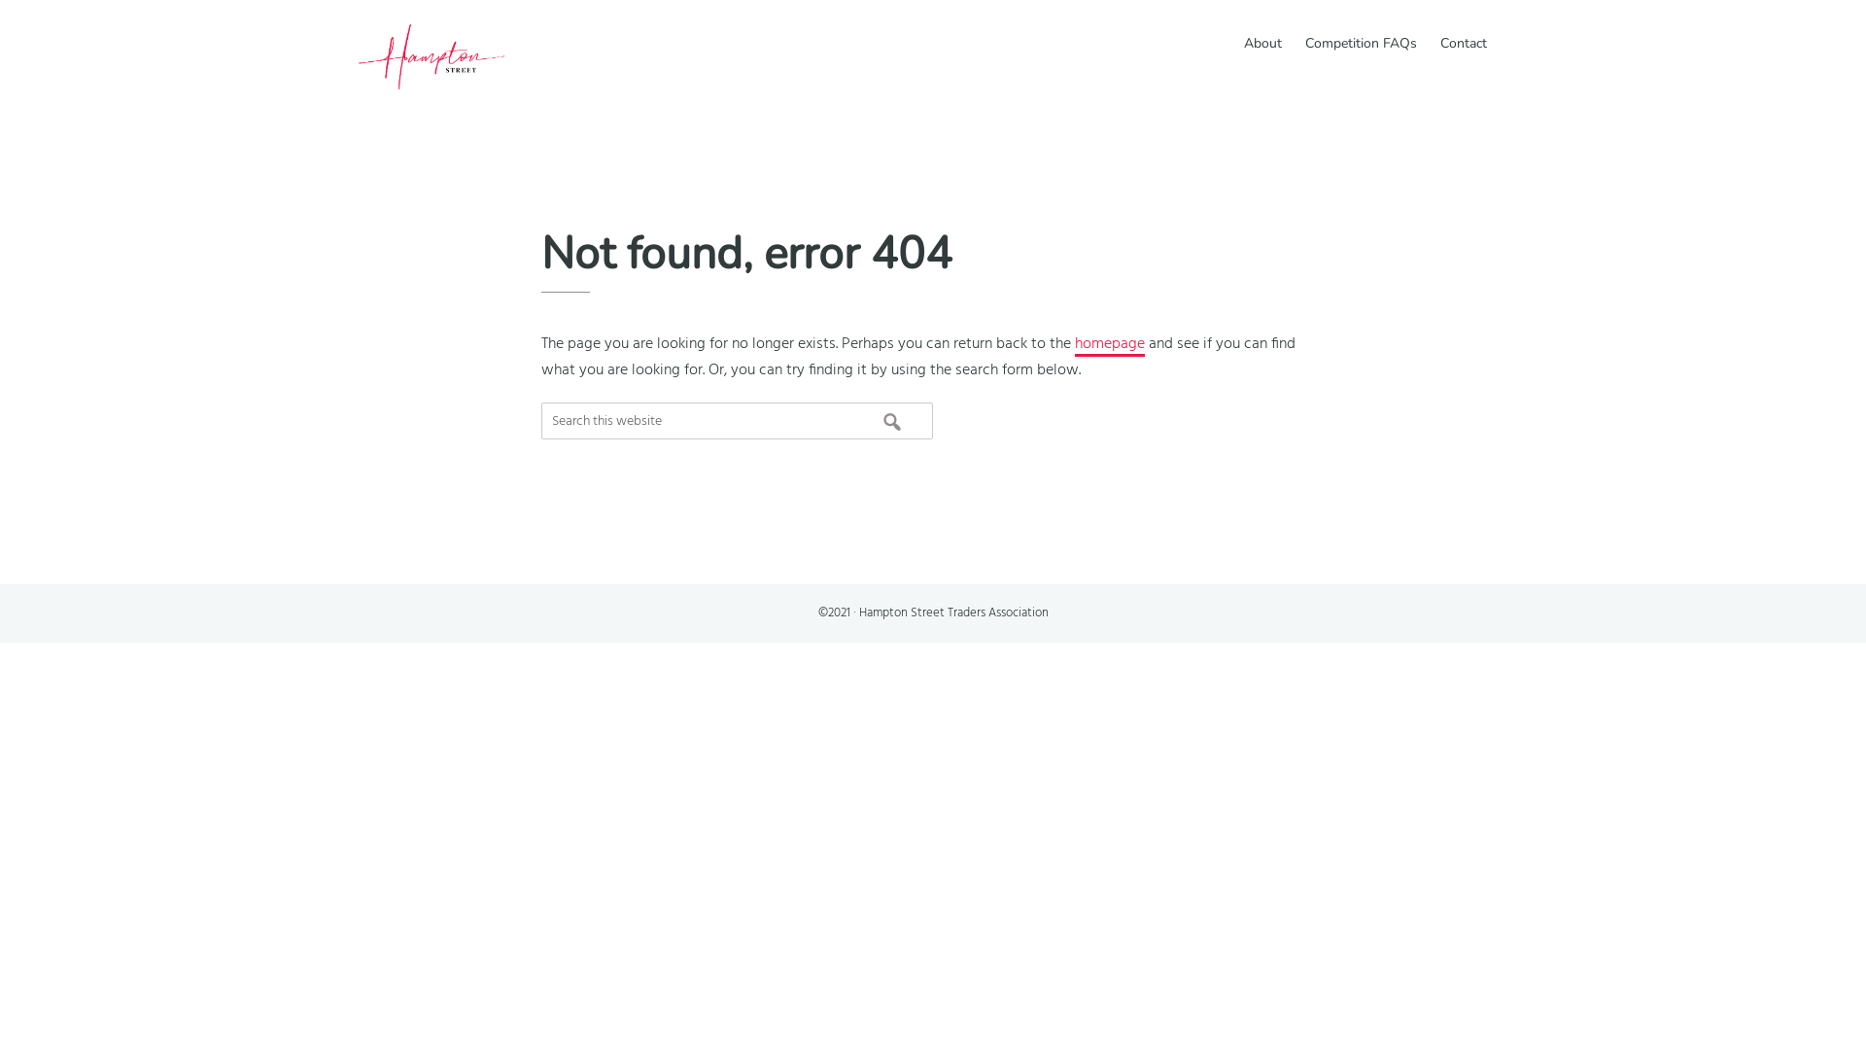 Image resolution: width=1866 pixels, height=1050 pixels. I want to click on Contact, so click(1464, 41).